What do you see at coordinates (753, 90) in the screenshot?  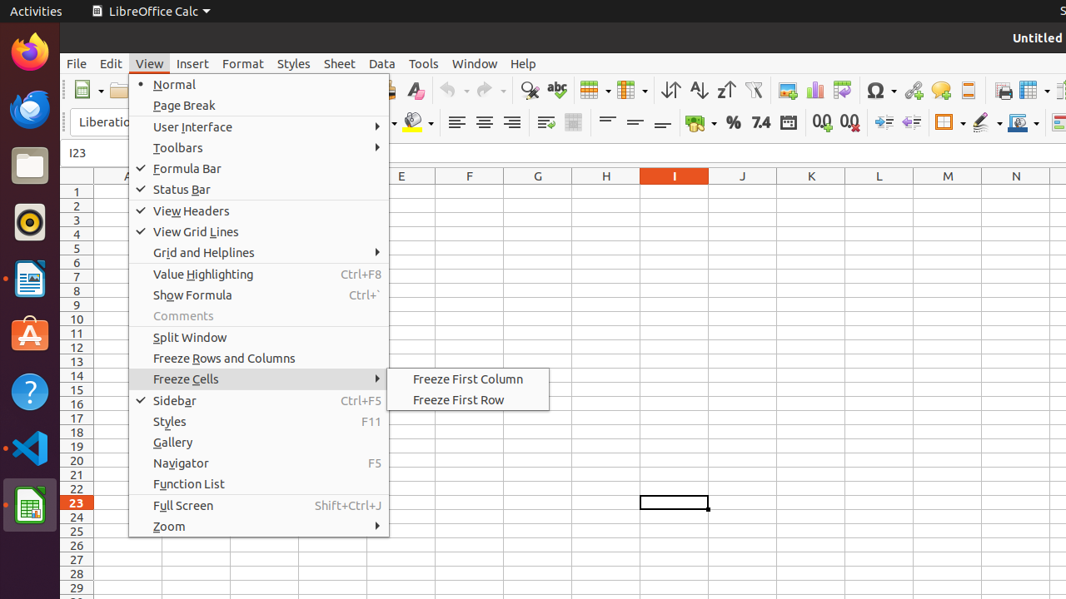 I see `AutoFilter` at bounding box center [753, 90].